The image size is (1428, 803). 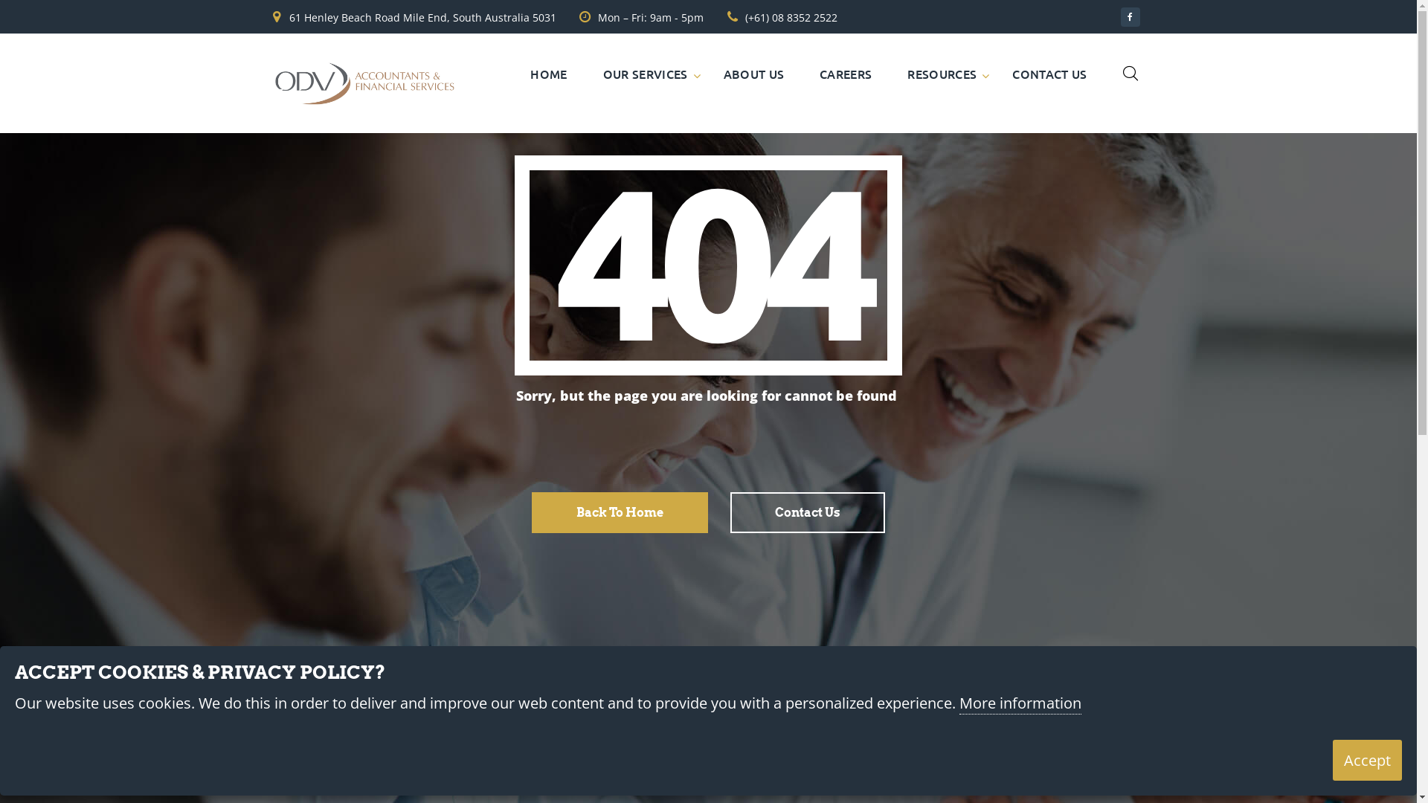 What do you see at coordinates (1020, 704) in the screenshot?
I see `More information` at bounding box center [1020, 704].